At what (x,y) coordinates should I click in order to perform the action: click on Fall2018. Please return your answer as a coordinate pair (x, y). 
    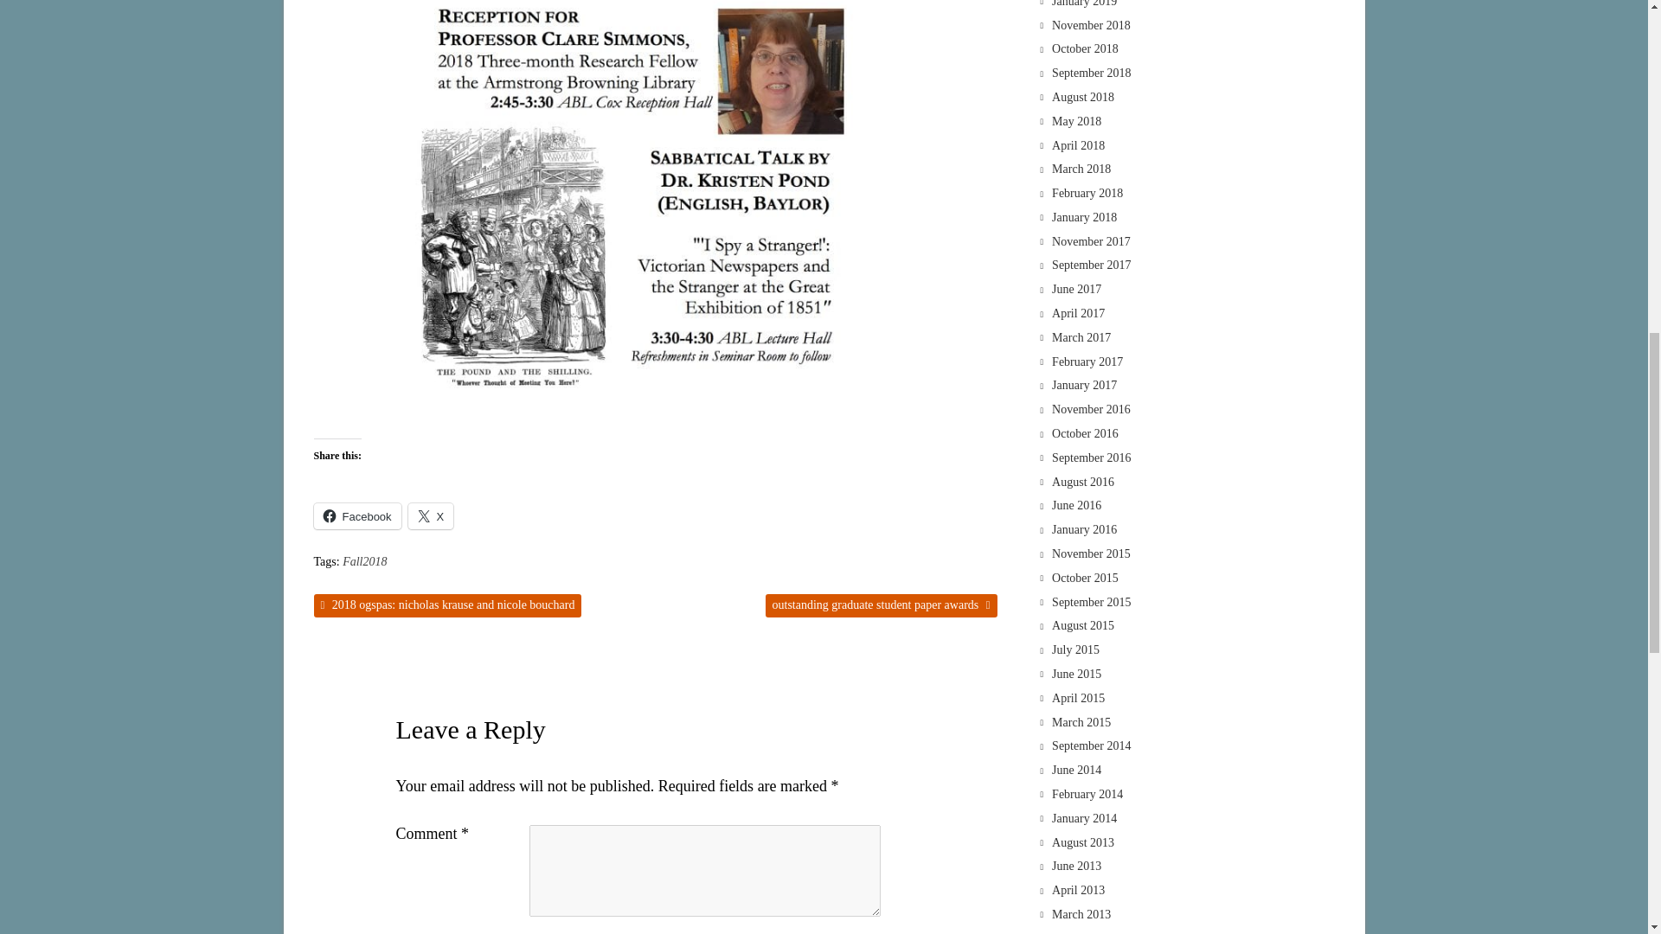
    Looking at the image, I should click on (364, 562).